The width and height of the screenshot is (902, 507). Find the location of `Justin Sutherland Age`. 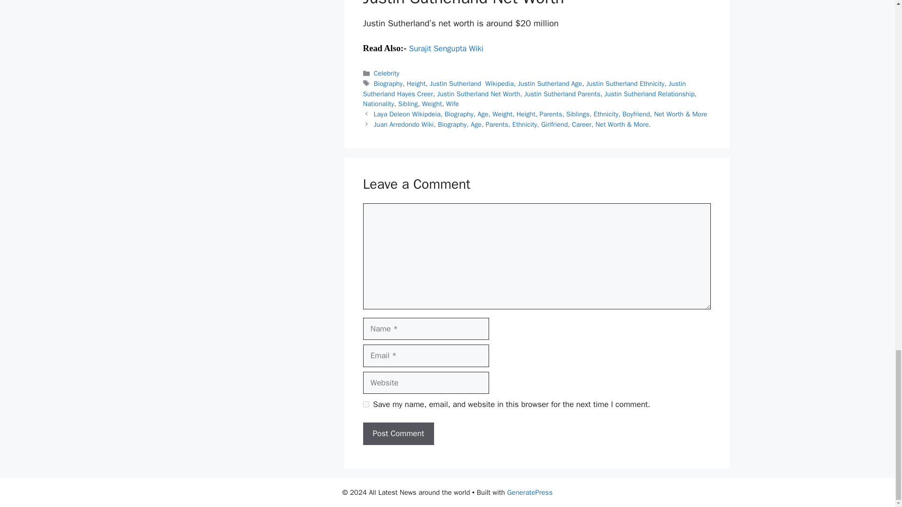

Justin Sutherland Age is located at coordinates (550, 83).